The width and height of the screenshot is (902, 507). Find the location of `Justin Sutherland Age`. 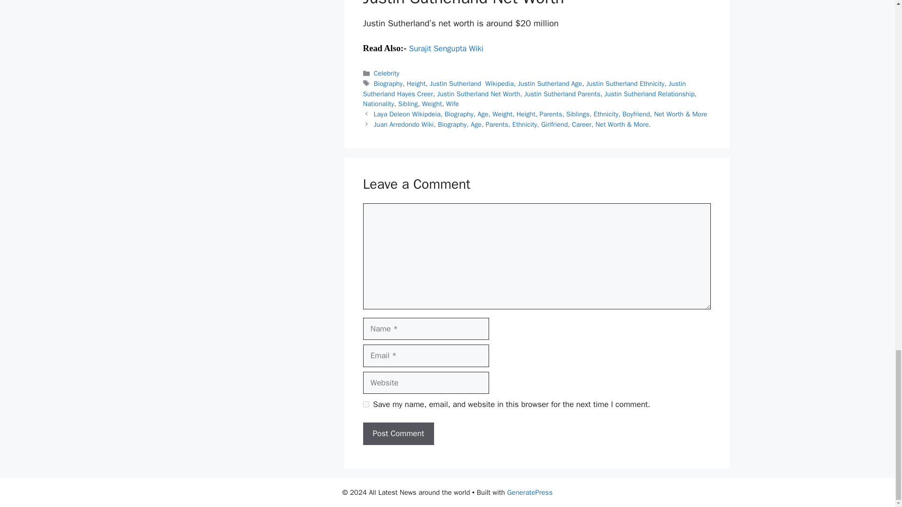

Justin Sutherland Age is located at coordinates (550, 83).